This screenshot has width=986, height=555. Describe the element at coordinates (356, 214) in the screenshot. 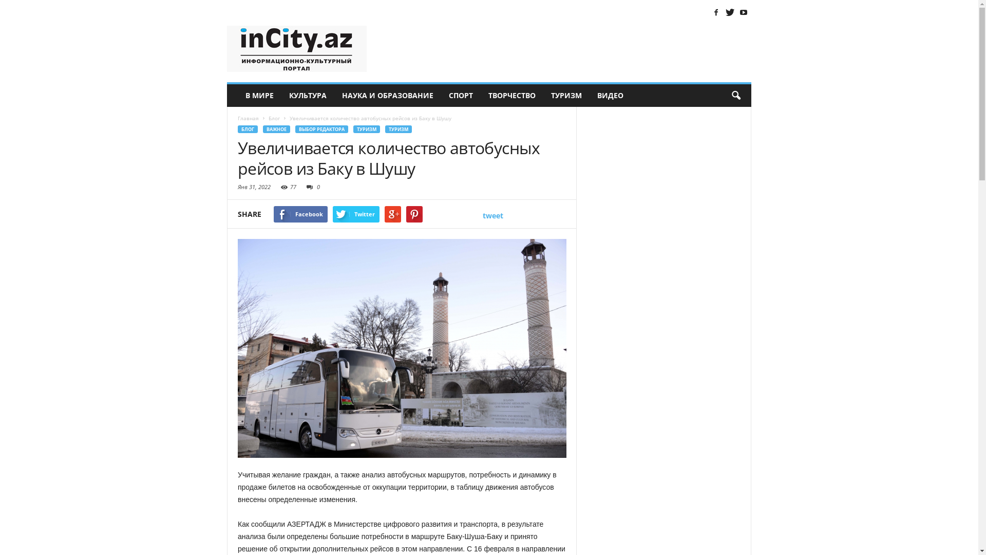

I see `Twitter` at that location.